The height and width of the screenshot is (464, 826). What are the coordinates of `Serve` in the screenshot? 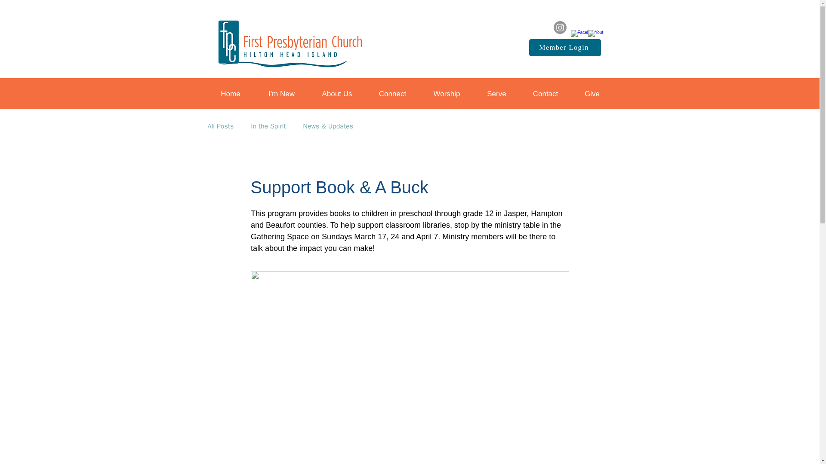 It's located at (496, 94).